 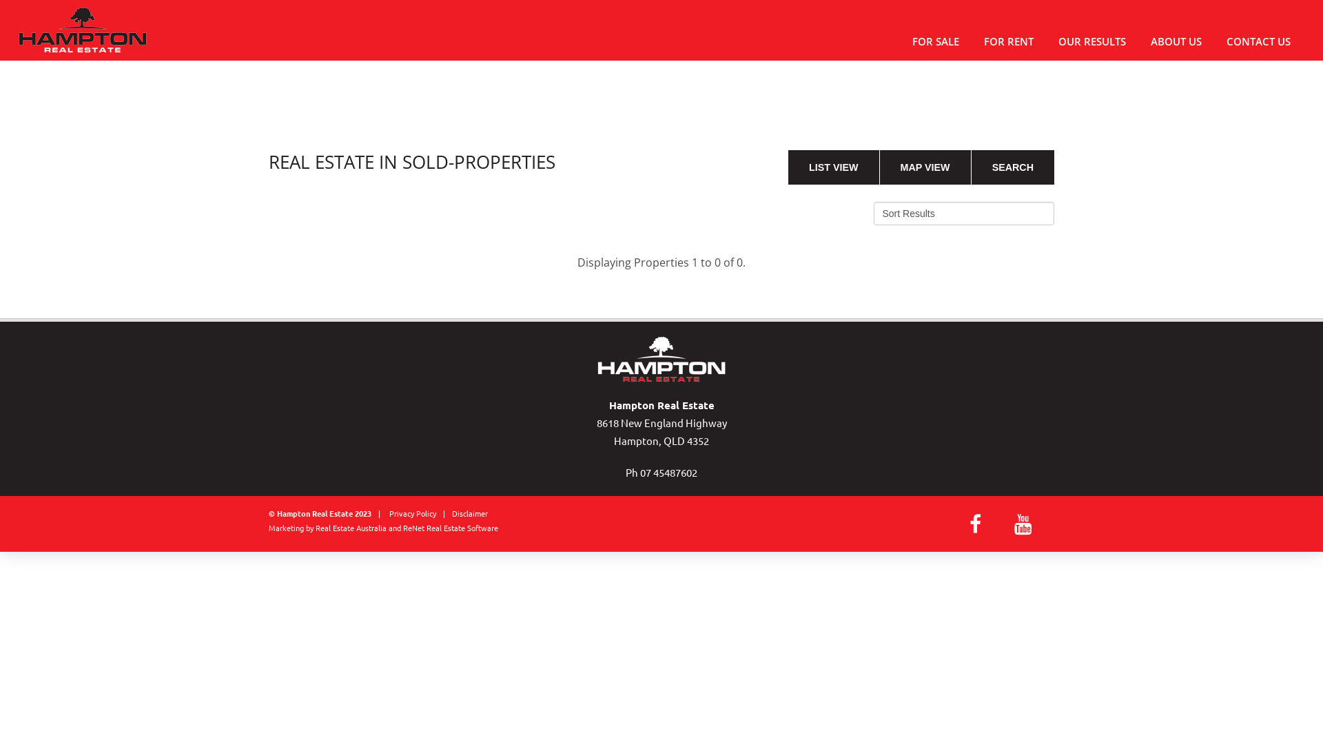 I want to click on CONTACT US, so click(x=1262, y=41).